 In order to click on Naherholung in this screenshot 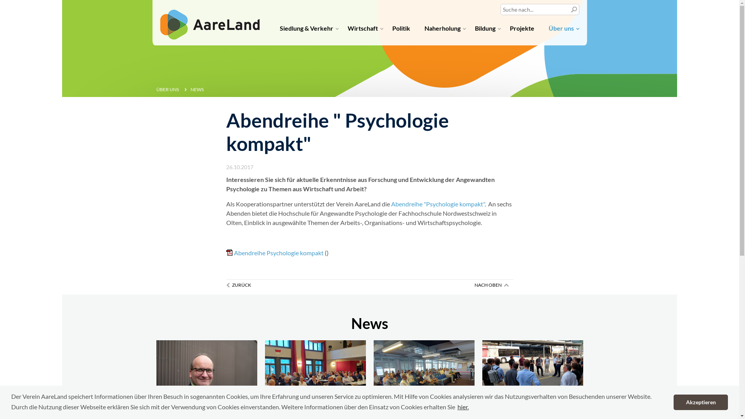, I will do `click(445, 37)`.